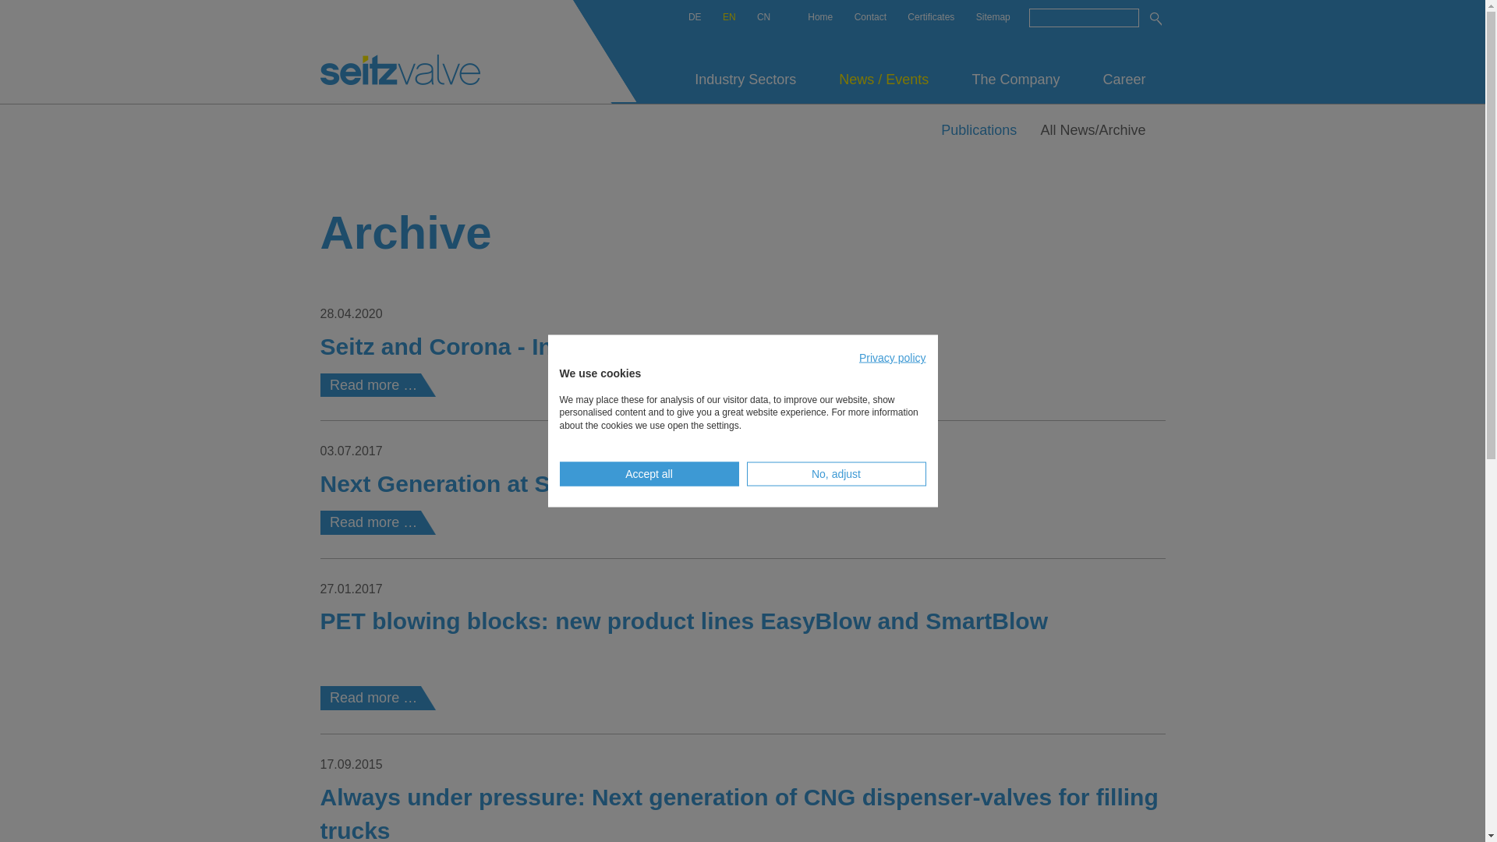 The height and width of the screenshot is (842, 1497). Describe the element at coordinates (399, 70) in the screenshot. I see `Home` at that location.